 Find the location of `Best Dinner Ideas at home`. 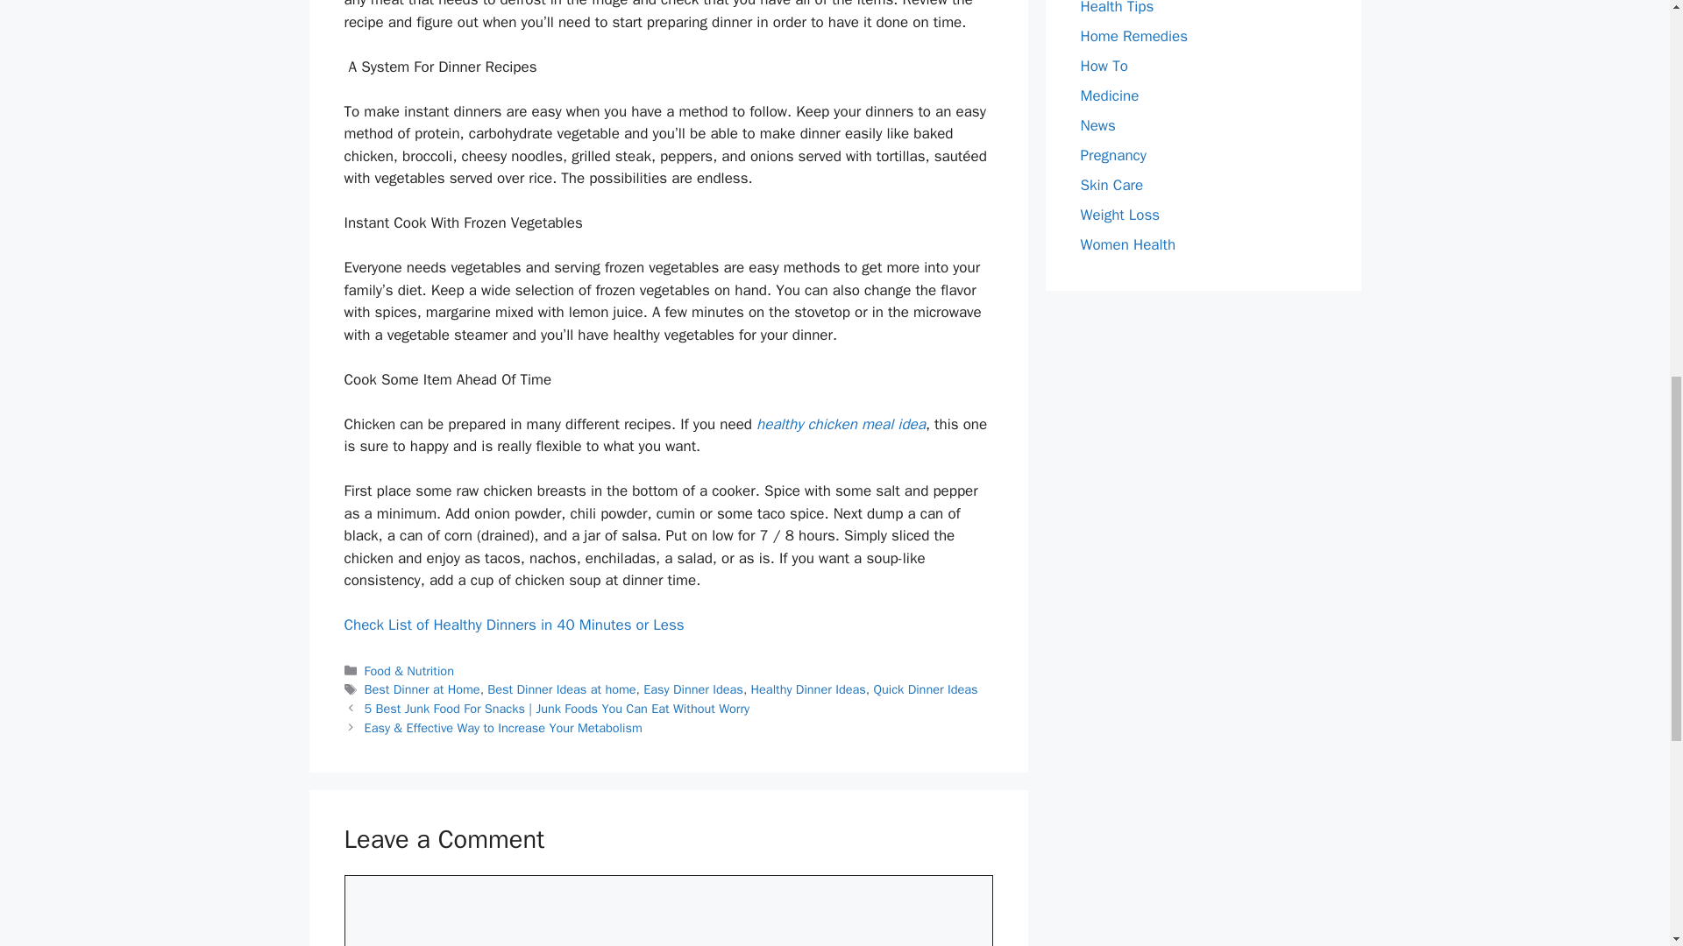

Best Dinner Ideas at home is located at coordinates (561, 688).